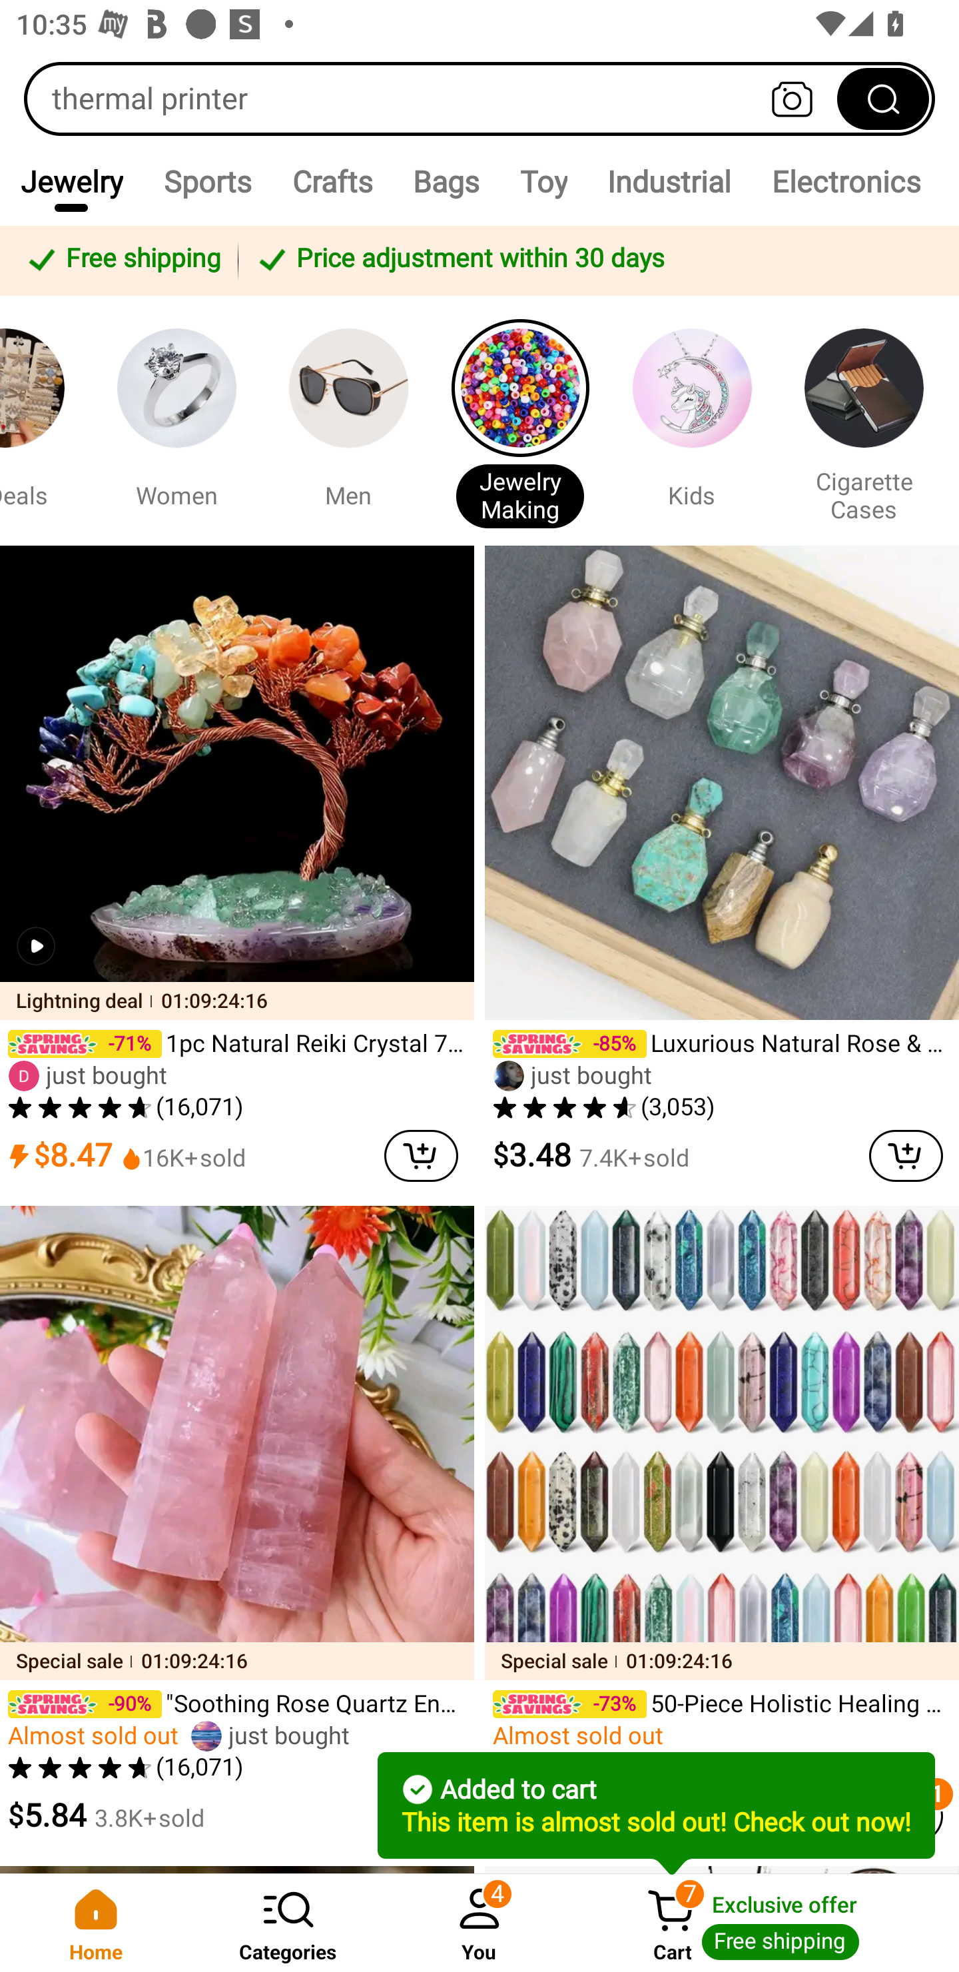 This screenshot has height=1972, width=959. I want to click on cart delete, so click(421, 1155).